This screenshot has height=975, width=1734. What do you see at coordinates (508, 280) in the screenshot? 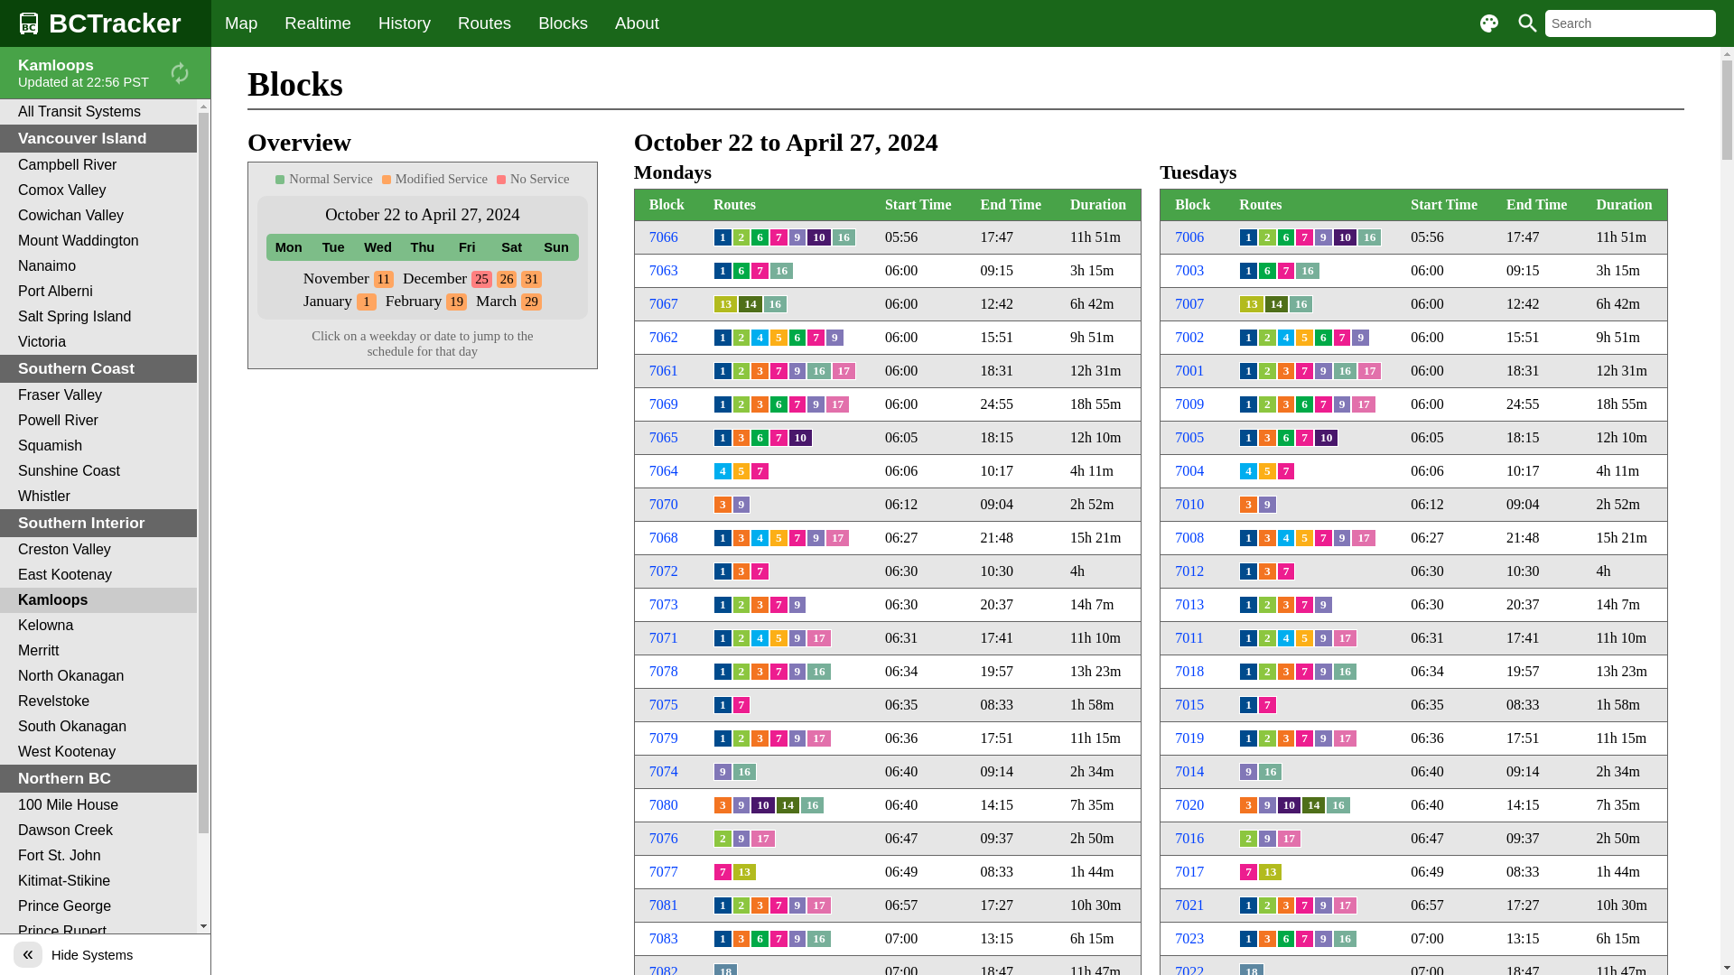
I see `26` at bounding box center [508, 280].